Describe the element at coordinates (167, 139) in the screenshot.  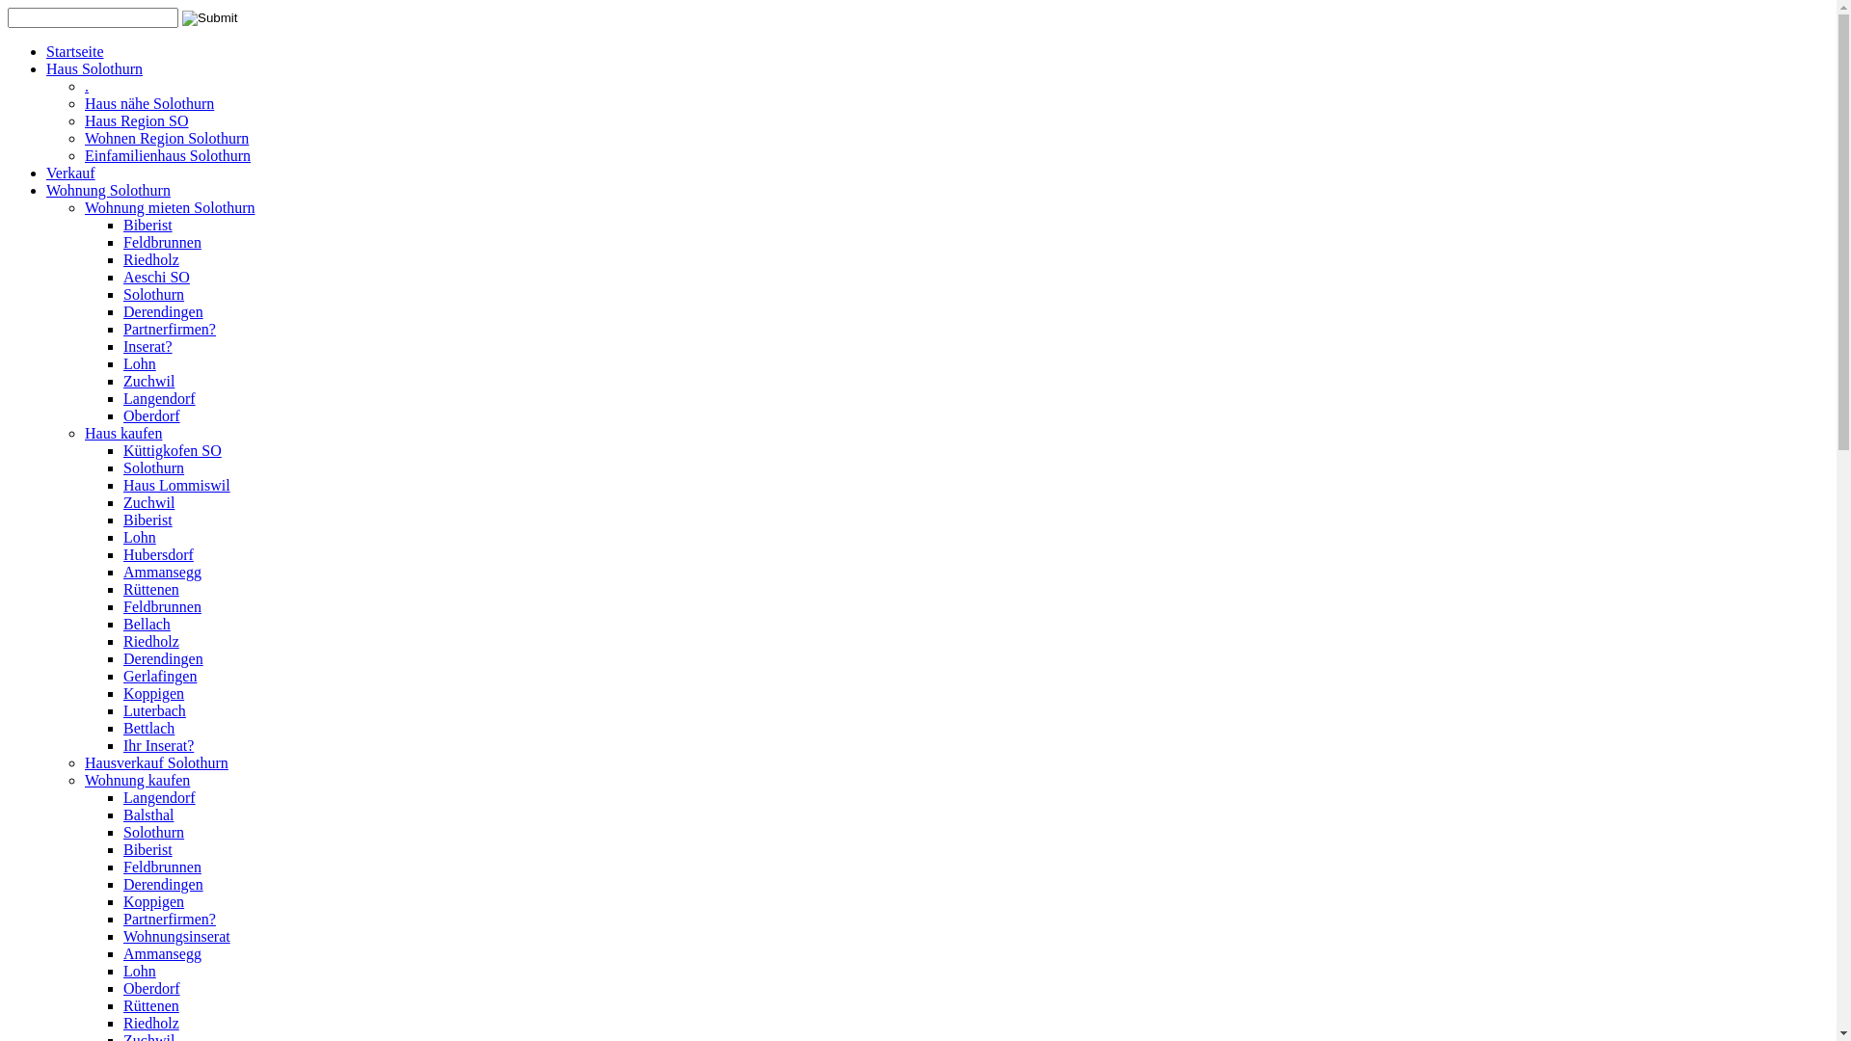
I see `Wohnen Region Solothurn` at that location.